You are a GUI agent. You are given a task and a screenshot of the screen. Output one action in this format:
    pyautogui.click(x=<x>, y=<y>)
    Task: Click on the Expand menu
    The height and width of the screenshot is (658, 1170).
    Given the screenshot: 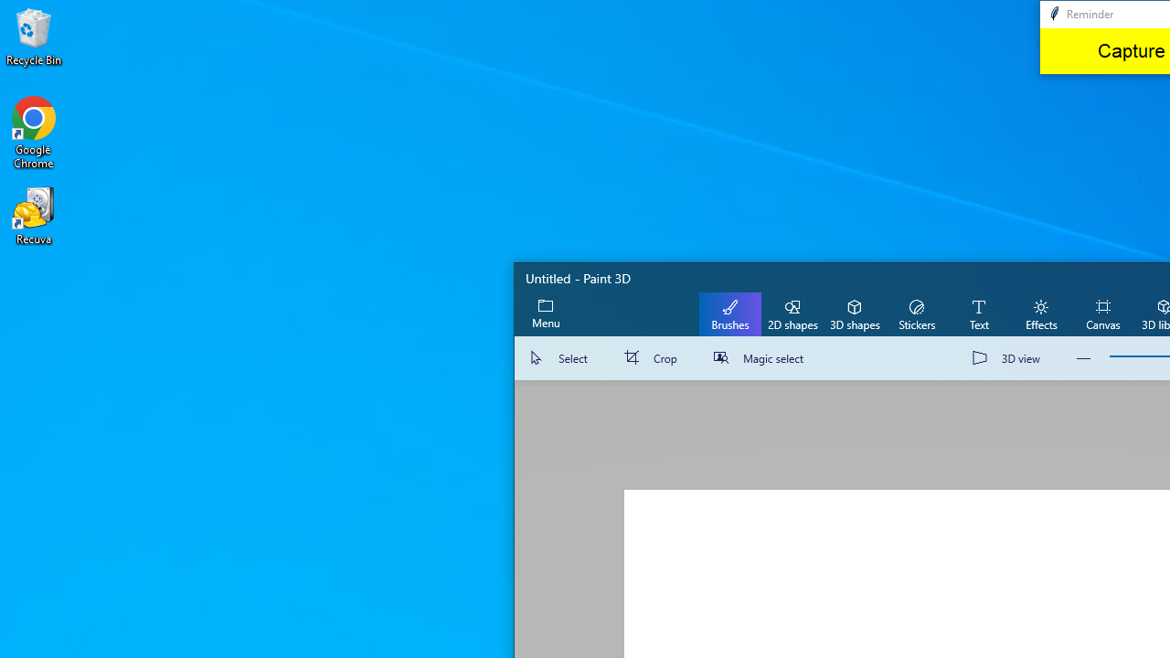 What is the action you would take?
    pyautogui.click(x=546, y=313)
    